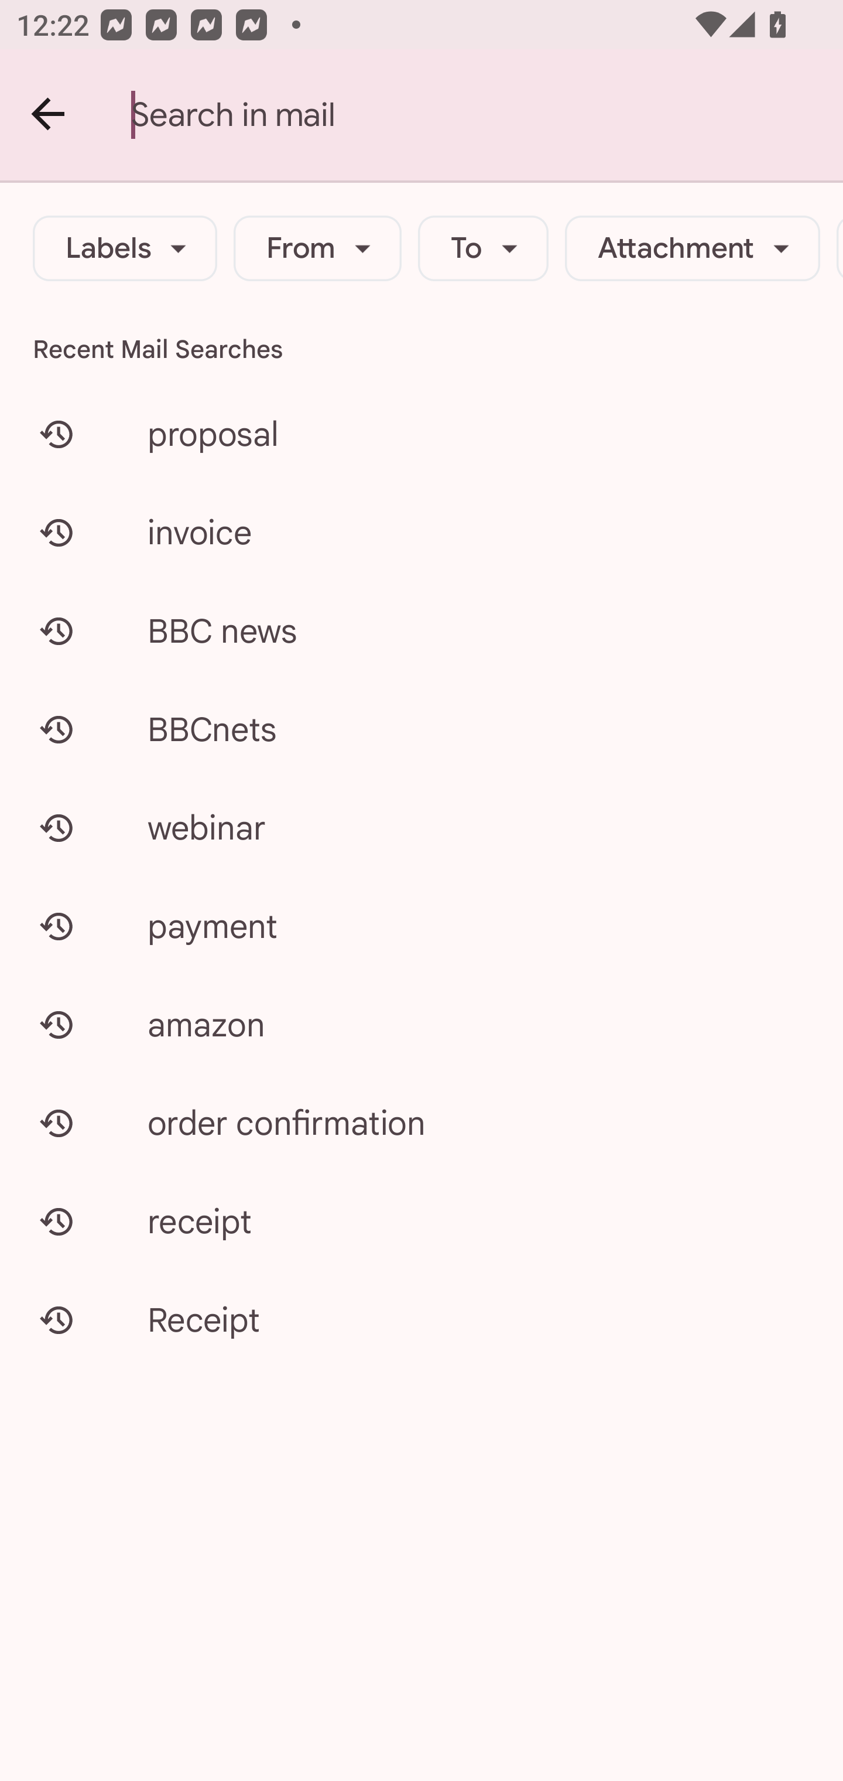 Image resolution: width=843 pixels, height=1781 pixels. Describe the element at coordinates (125, 248) in the screenshot. I see `Labels` at that location.